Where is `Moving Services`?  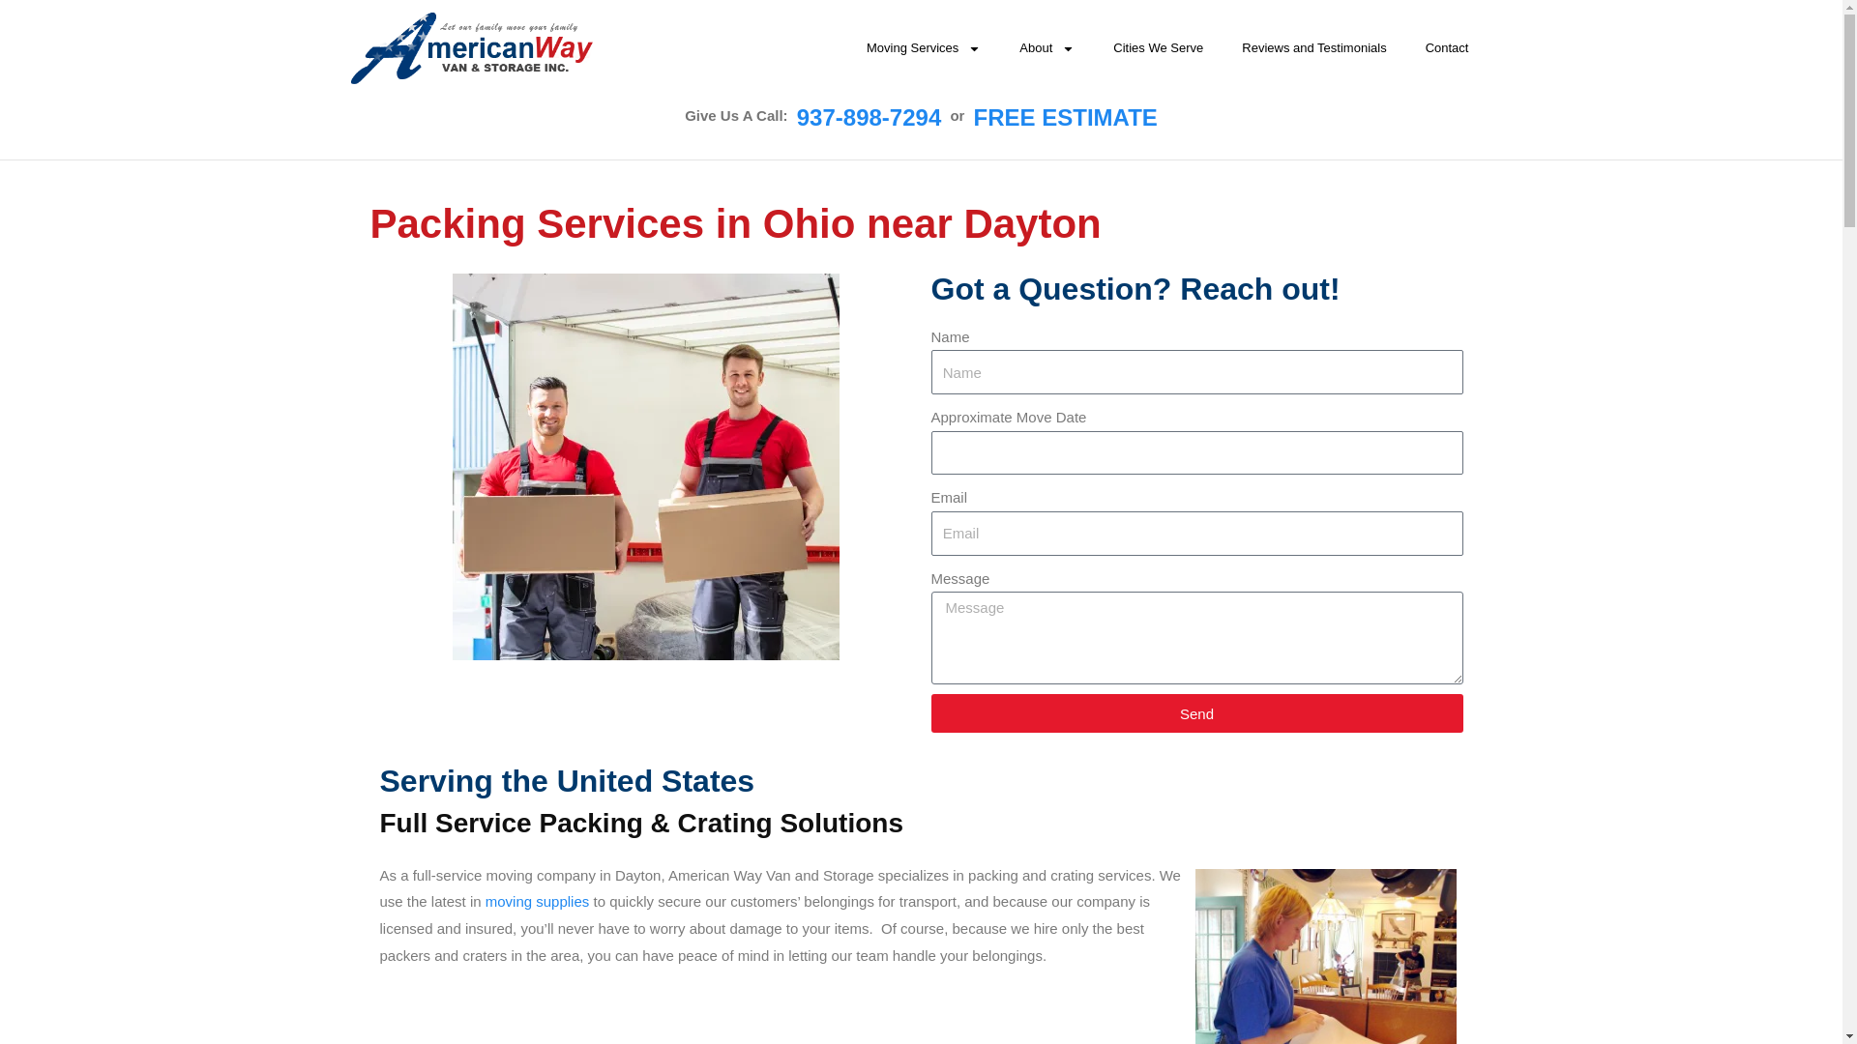
Moving Services is located at coordinates (923, 48).